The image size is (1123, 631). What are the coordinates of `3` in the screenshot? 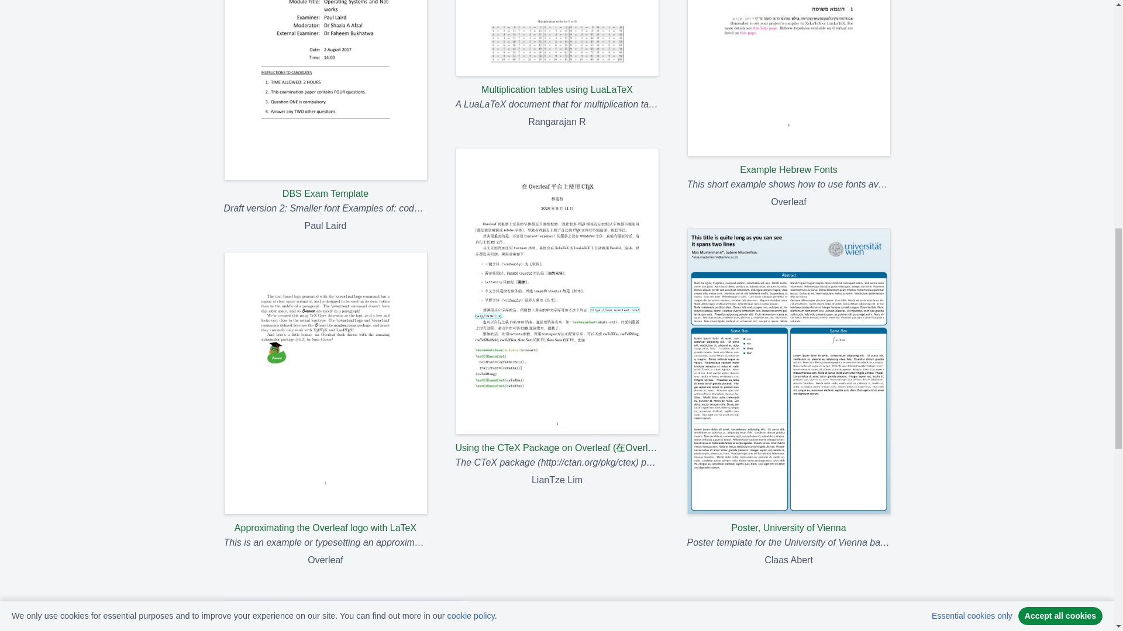 It's located at (285, 611).